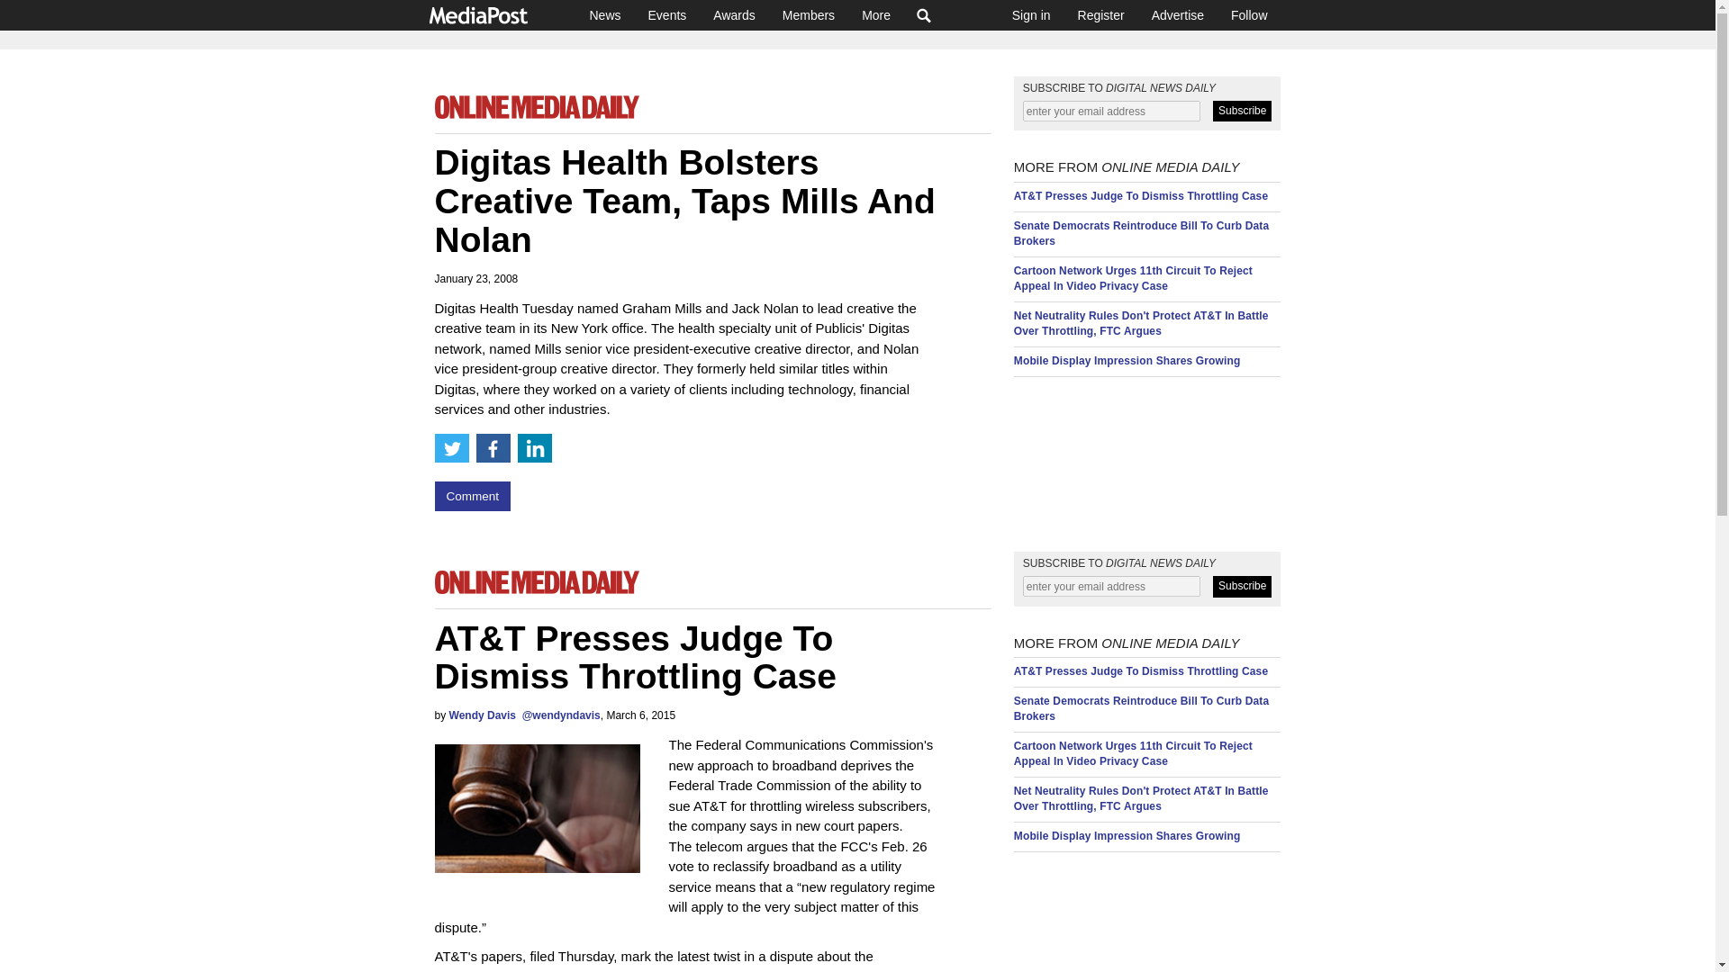 This screenshot has width=1729, height=972. I want to click on Subscribe, so click(1242, 112).